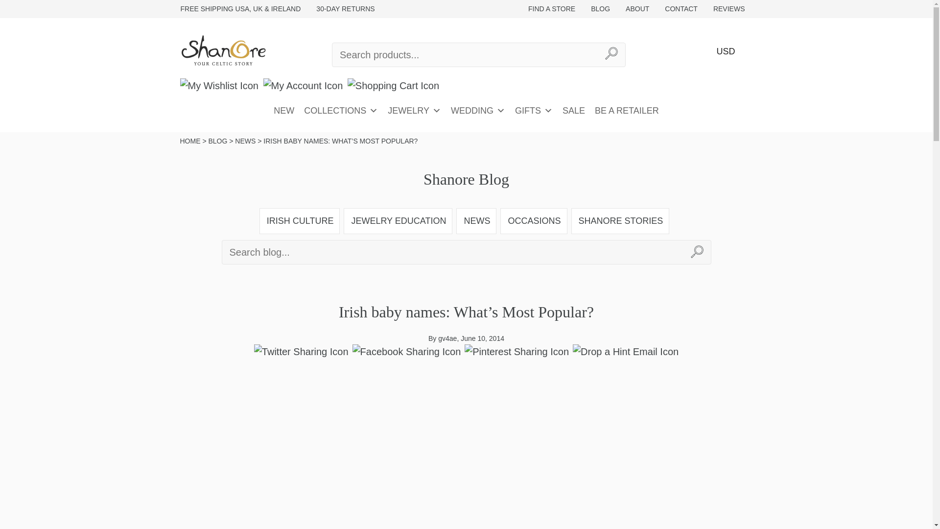 The width and height of the screenshot is (940, 529). What do you see at coordinates (637, 9) in the screenshot?
I see `ABOUT` at bounding box center [637, 9].